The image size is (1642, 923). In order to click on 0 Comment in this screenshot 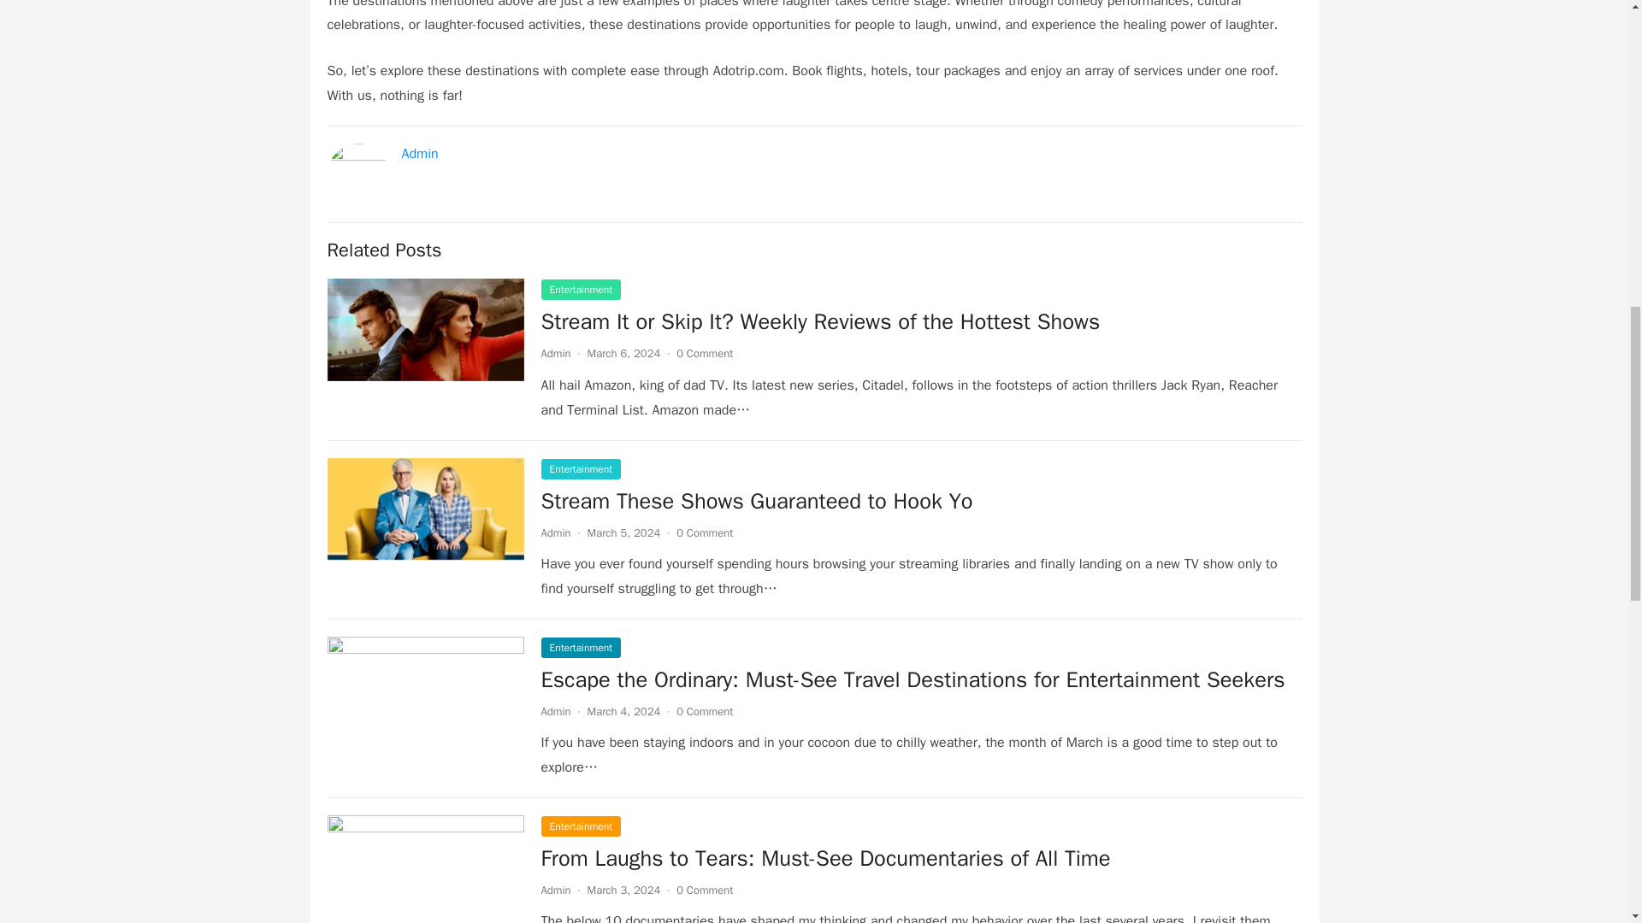, I will do `click(705, 711)`.